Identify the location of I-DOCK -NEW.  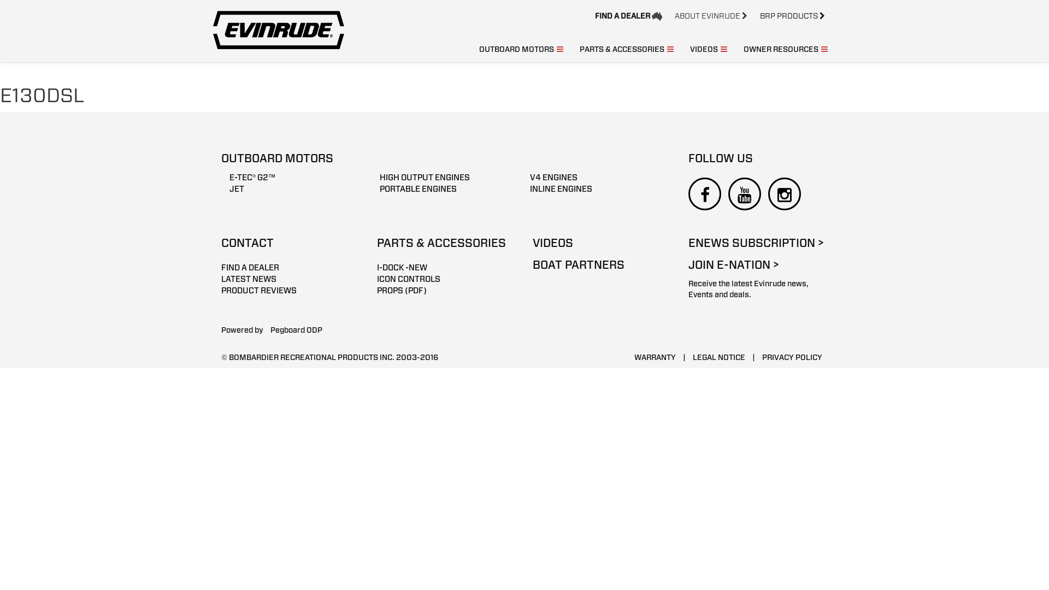
(447, 268).